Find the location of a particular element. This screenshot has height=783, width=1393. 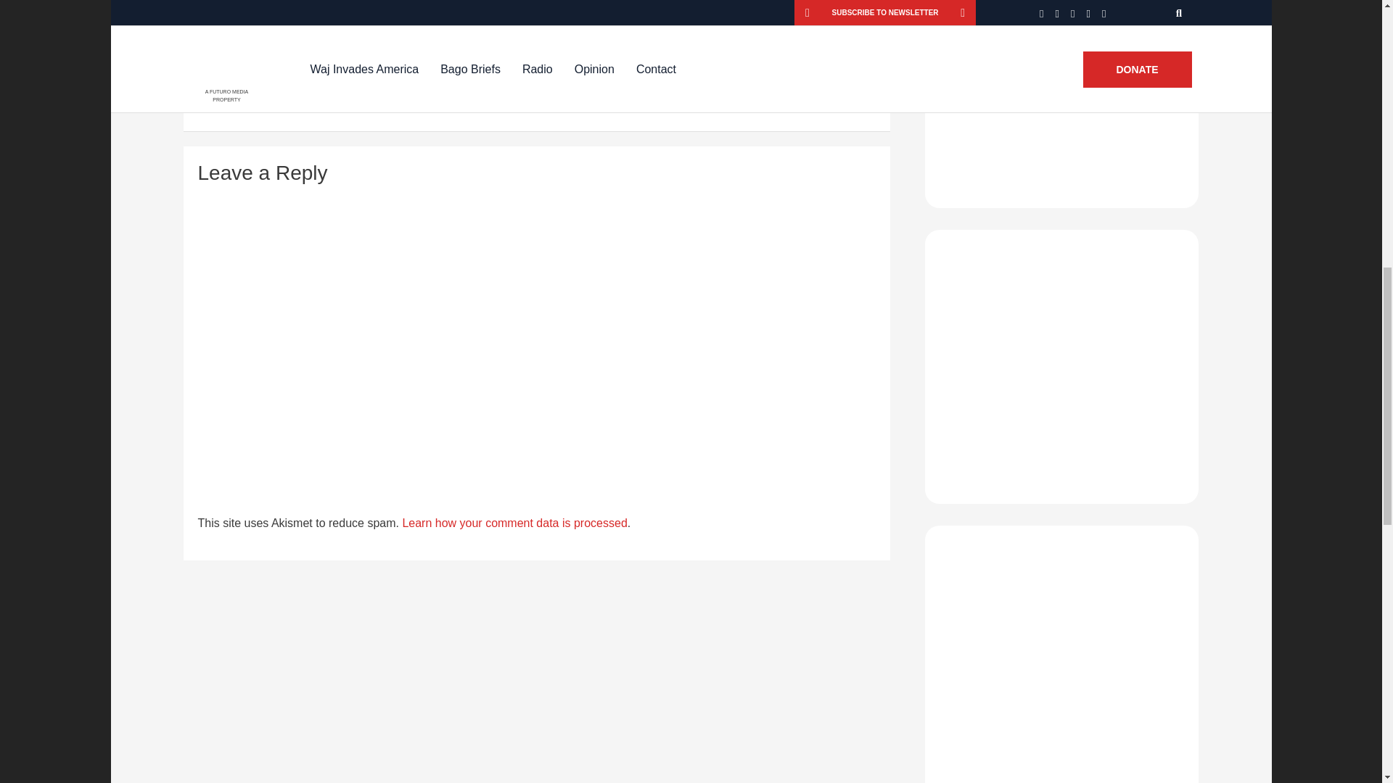

All the Other Barbies is located at coordinates (650, 7).